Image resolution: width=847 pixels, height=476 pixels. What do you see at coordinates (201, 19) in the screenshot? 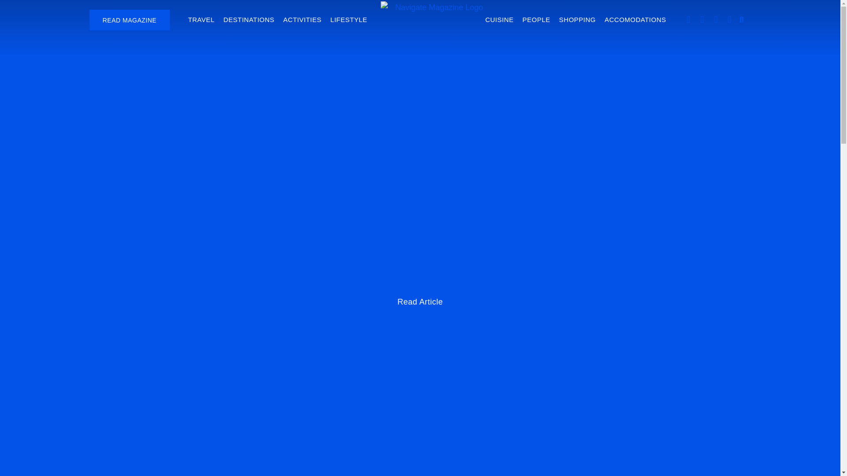
I see `TRAVEL` at bounding box center [201, 19].